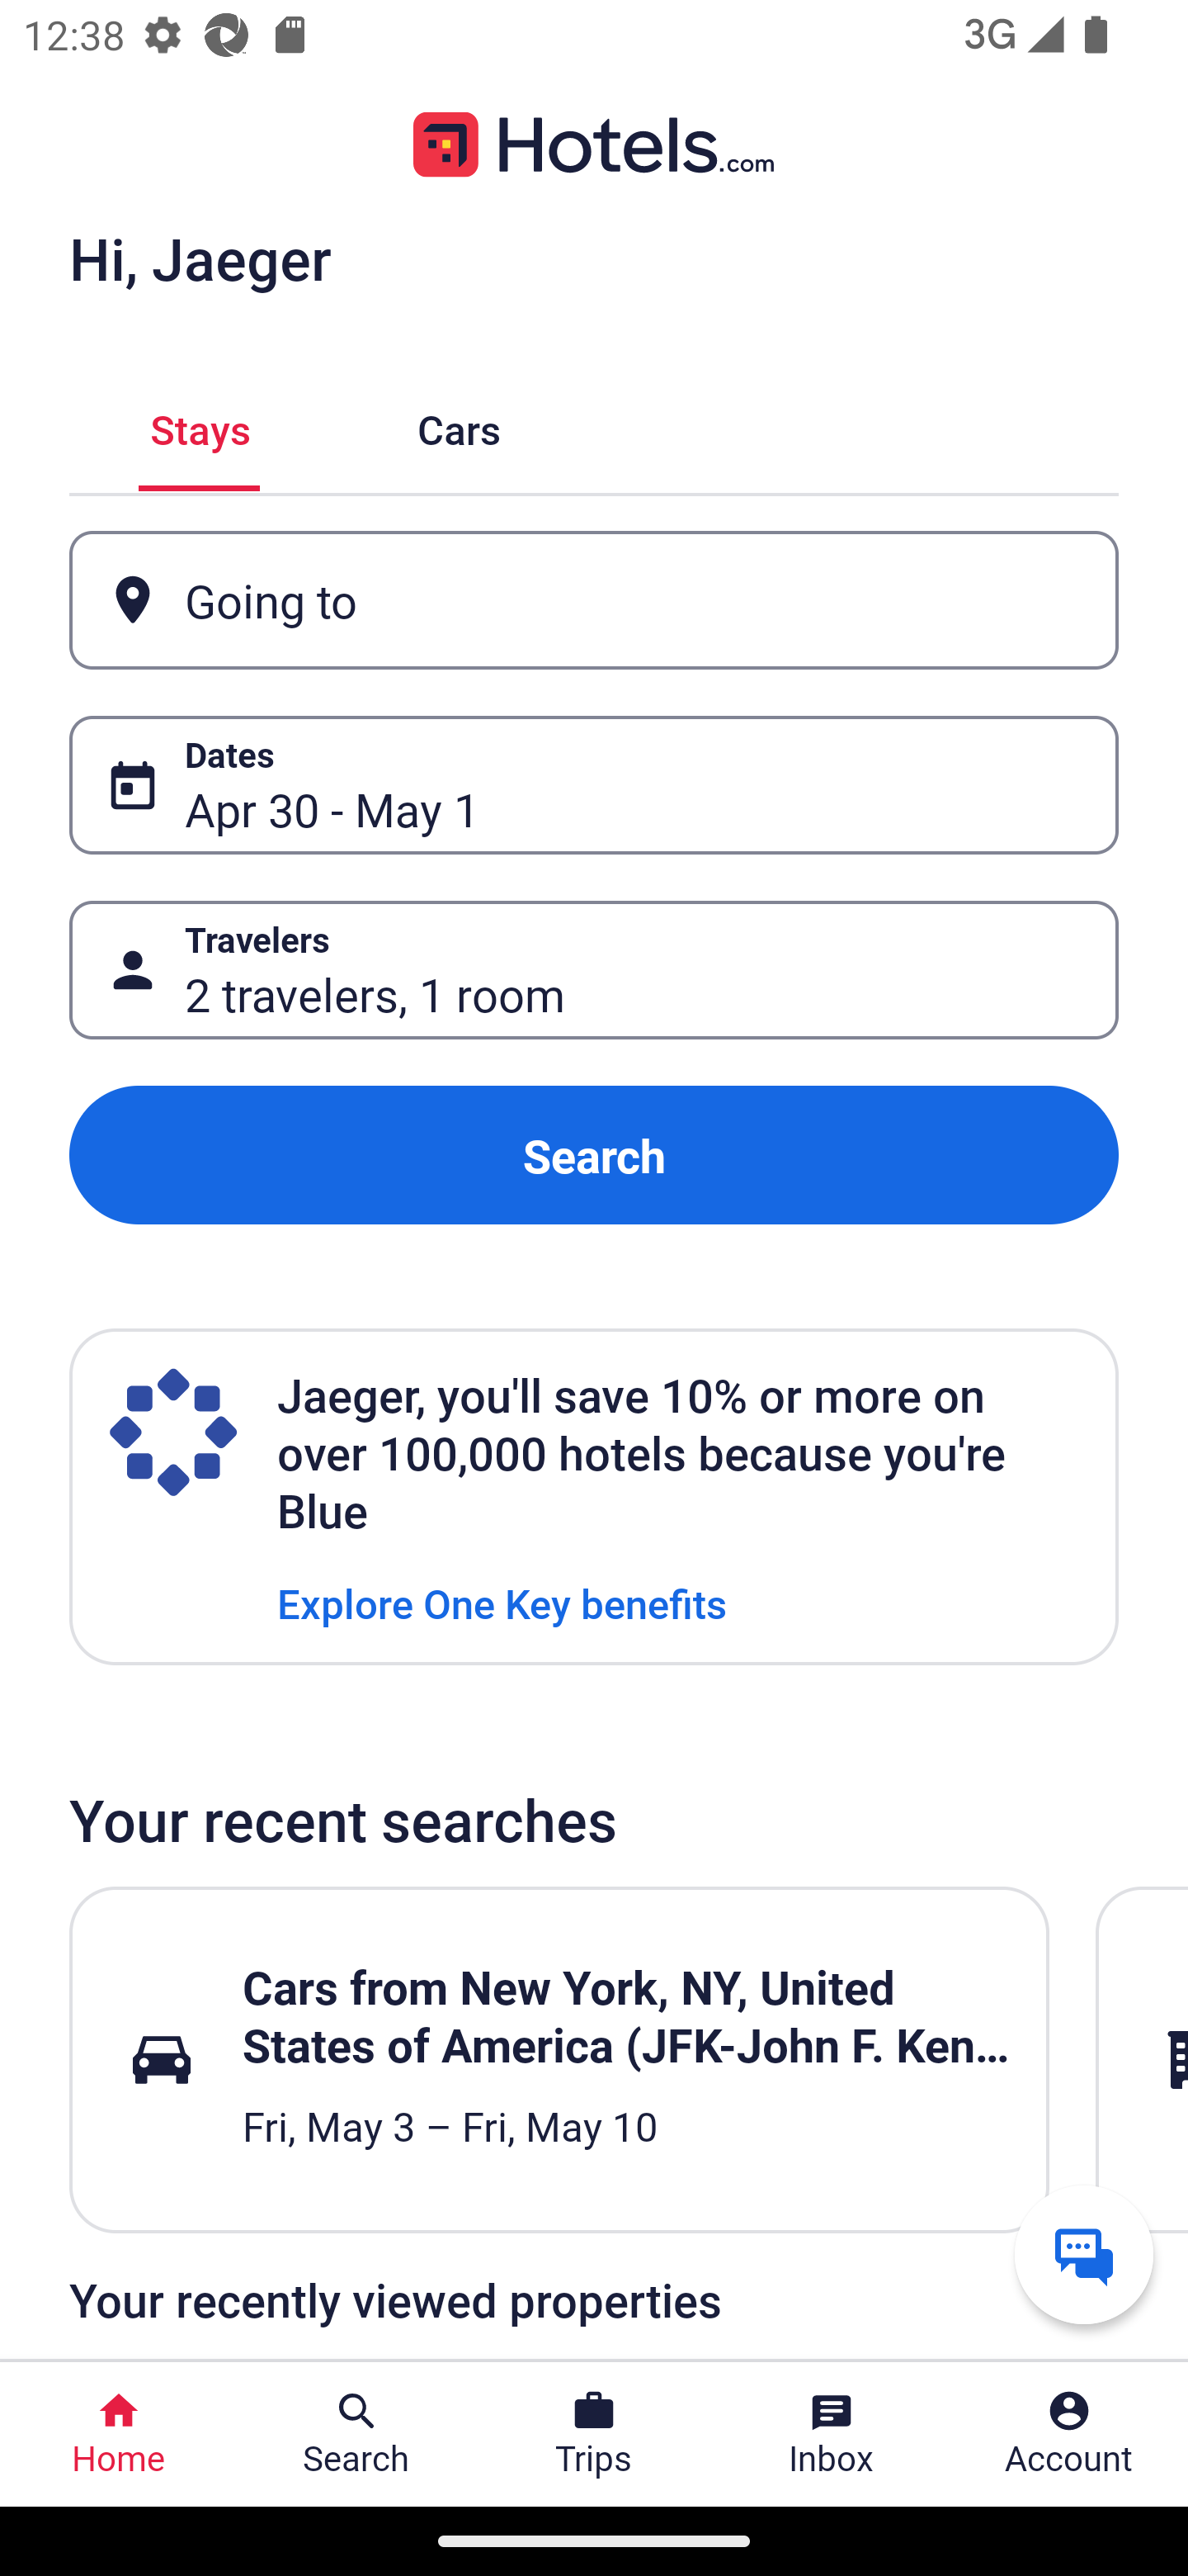 The height and width of the screenshot is (2576, 1188). Describe the element at coordinates (594, 1154) in the screenshot. I see `Search` at that location.